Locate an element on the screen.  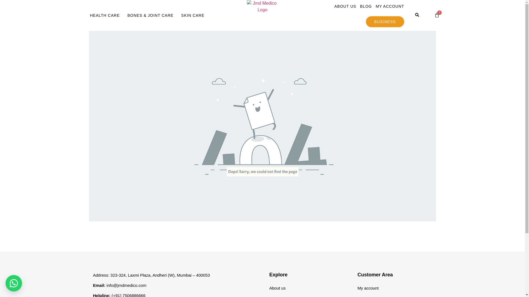
Jmd Medico Logo is located at coordinates (262, 7).